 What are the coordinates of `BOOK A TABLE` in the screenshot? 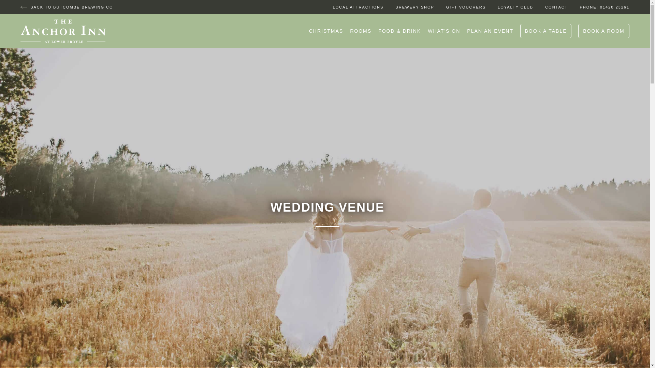 It's located at (545, 31).